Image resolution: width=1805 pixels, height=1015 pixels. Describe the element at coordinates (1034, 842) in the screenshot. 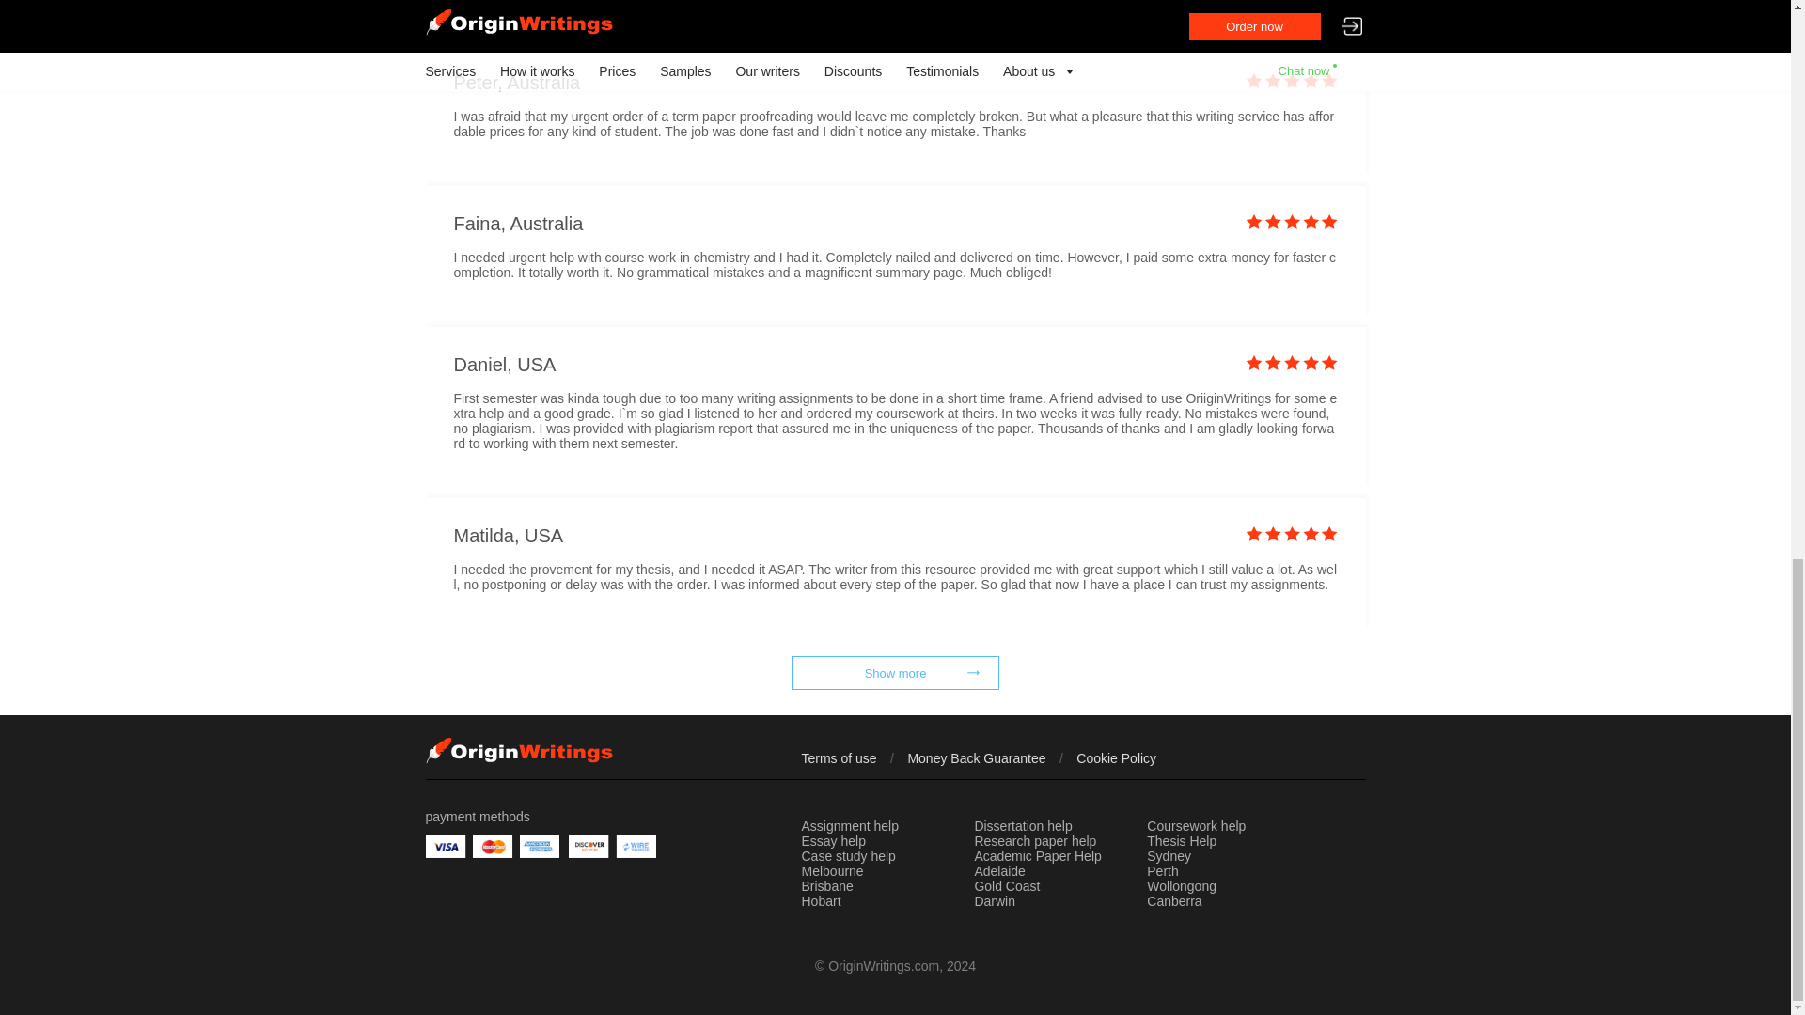

I see `Research paper help` at that location.